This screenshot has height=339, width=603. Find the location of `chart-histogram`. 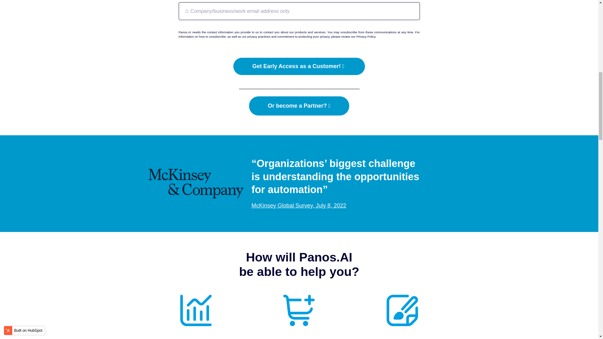

chart-histogram is located at coordinates (196, 310).